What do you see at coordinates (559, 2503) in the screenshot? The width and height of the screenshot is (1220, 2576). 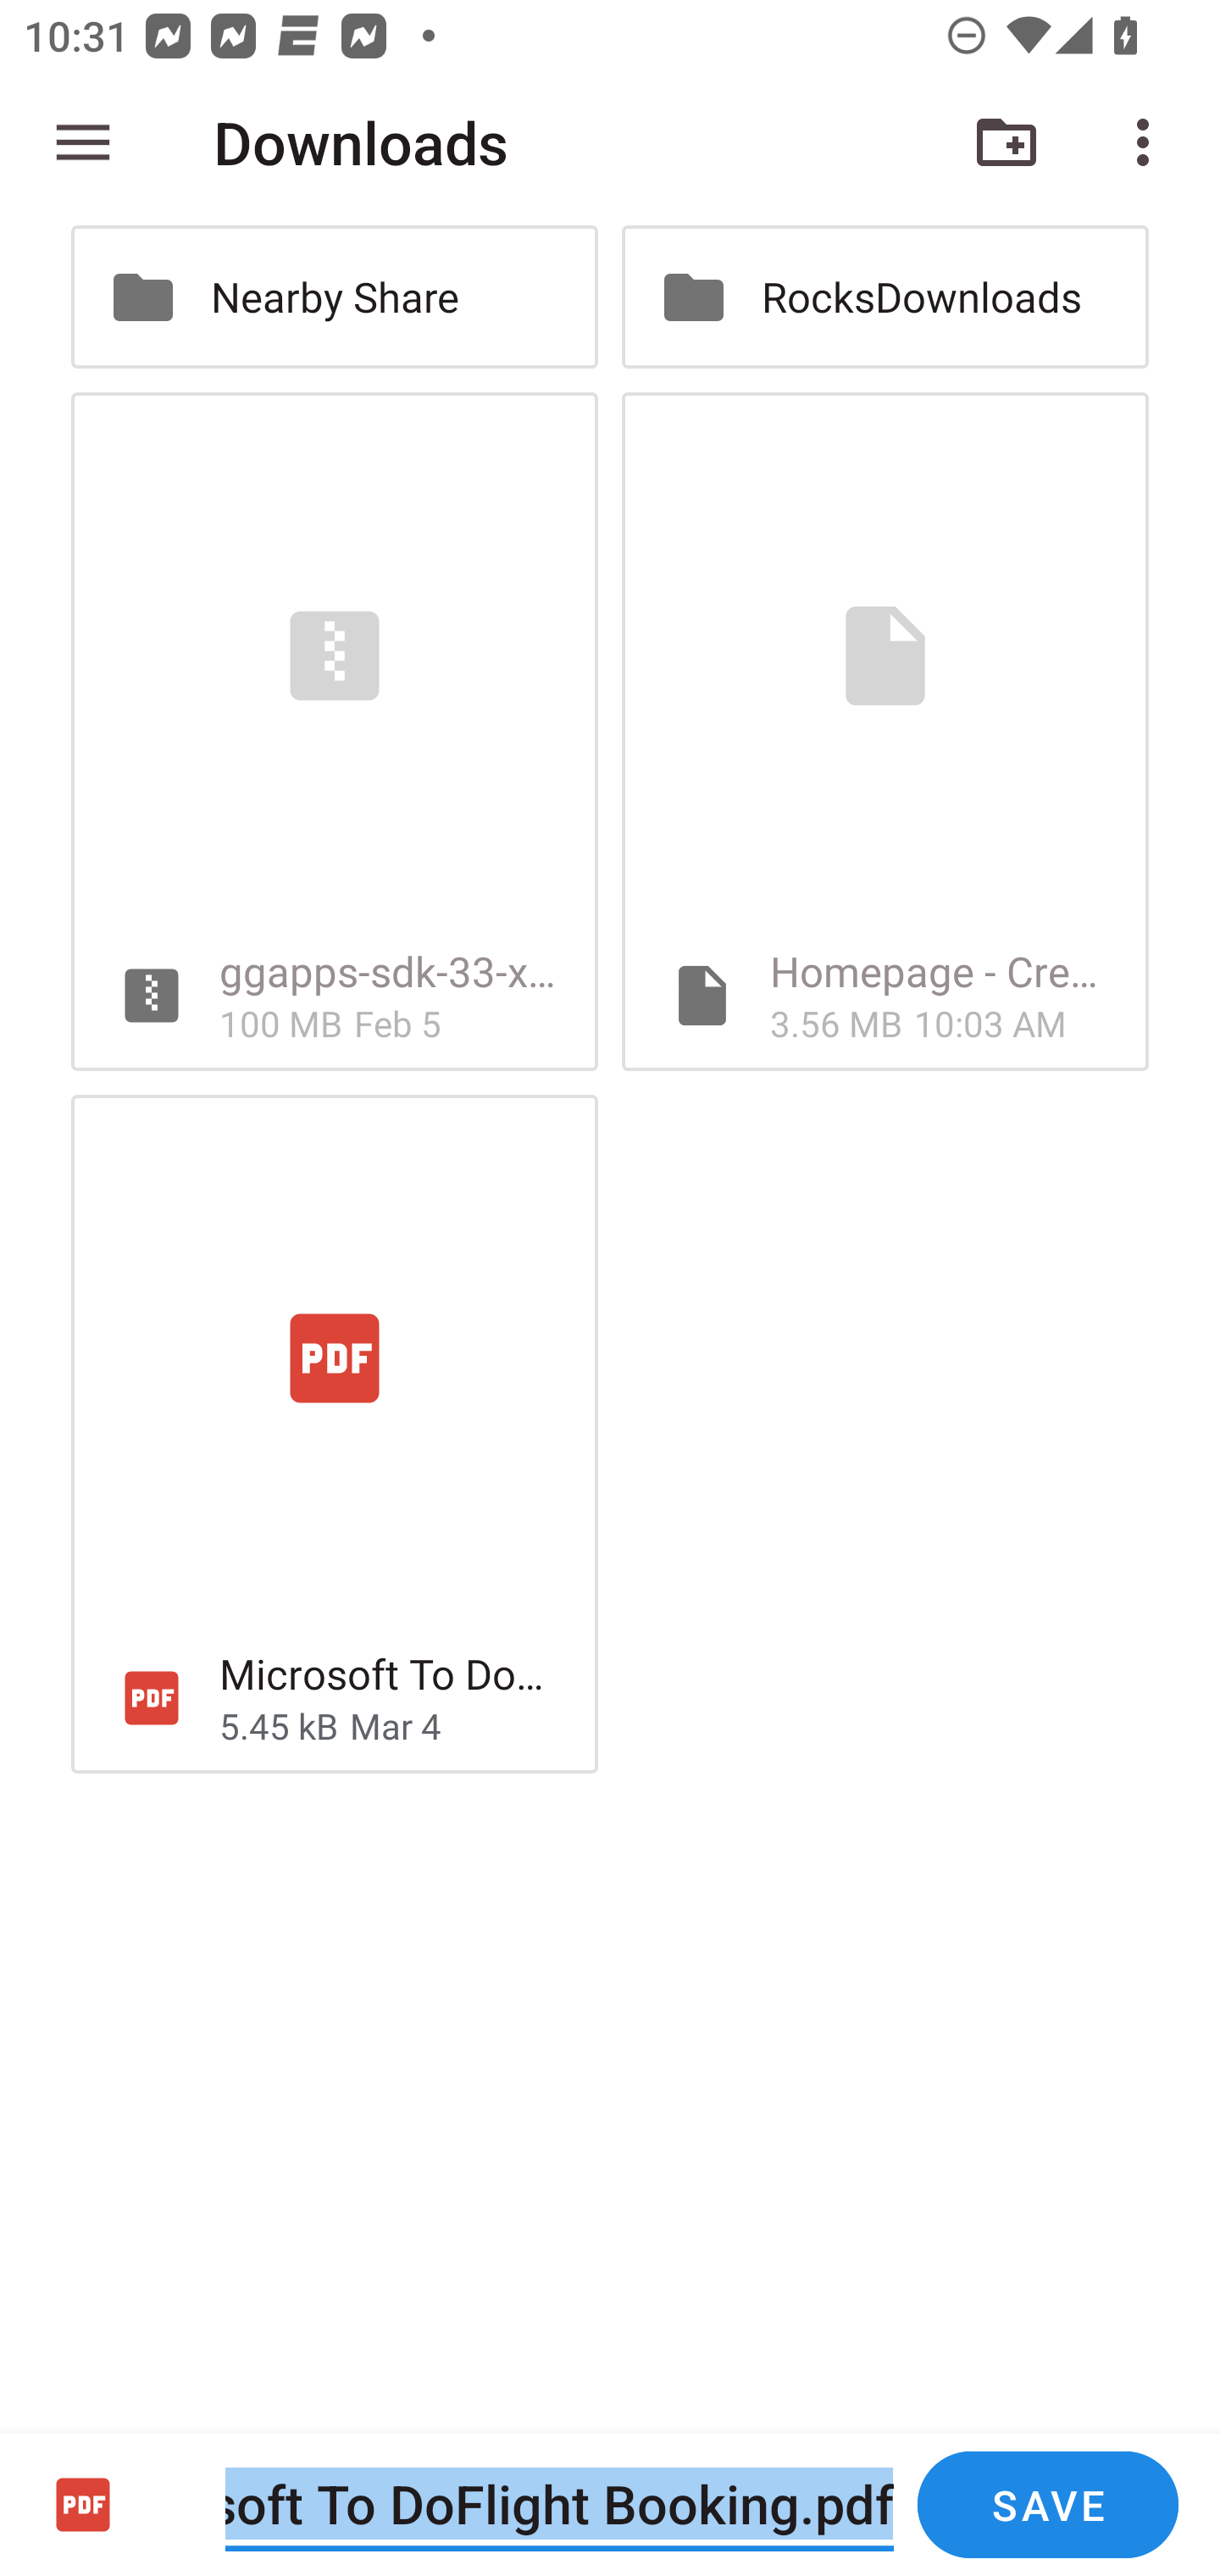 I see `Microsoft To DoFlight Booking.pdf` at bounding box center [559, 2503].